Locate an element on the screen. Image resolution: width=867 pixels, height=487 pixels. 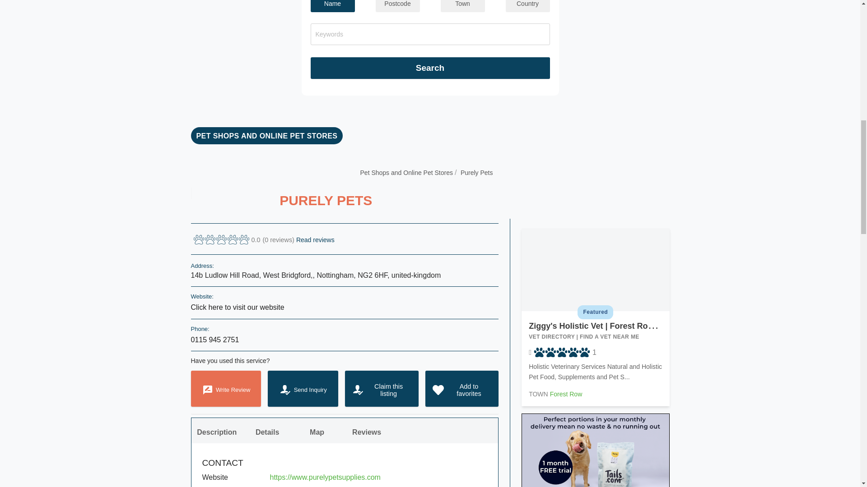
User rating is located at coordinates (563, 353).